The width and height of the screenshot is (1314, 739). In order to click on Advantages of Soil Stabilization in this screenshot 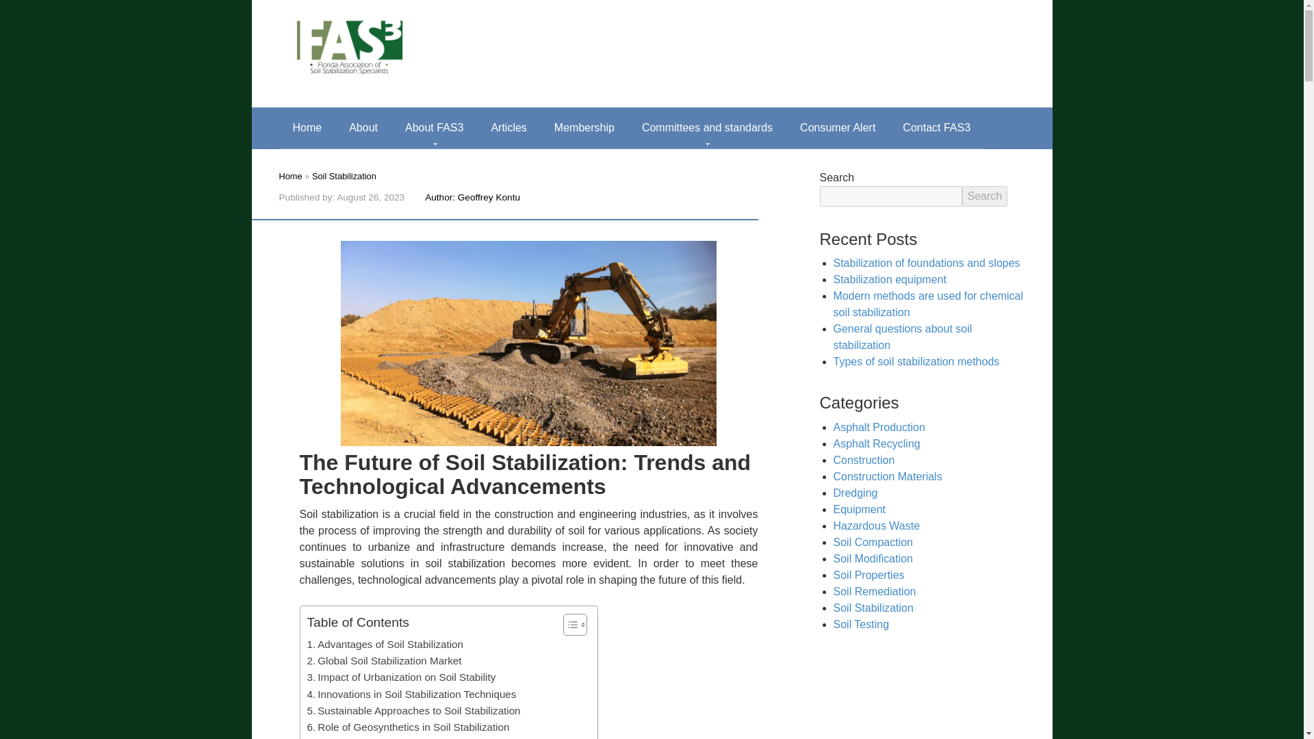, I will do `click(384, 644)`.